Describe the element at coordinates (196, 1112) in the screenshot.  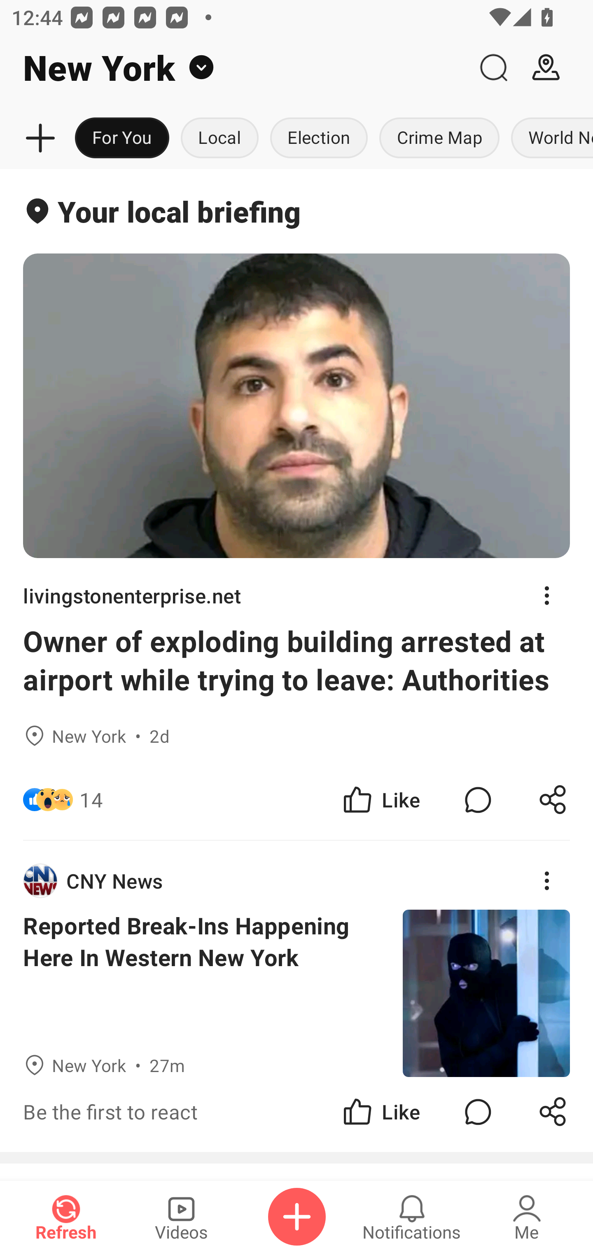
I see `Be the first to react` at that location.